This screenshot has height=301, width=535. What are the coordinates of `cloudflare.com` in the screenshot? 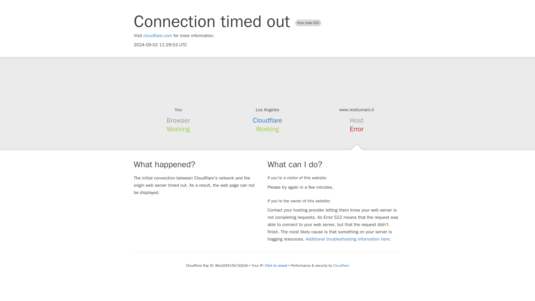 It's located at (158, 36).